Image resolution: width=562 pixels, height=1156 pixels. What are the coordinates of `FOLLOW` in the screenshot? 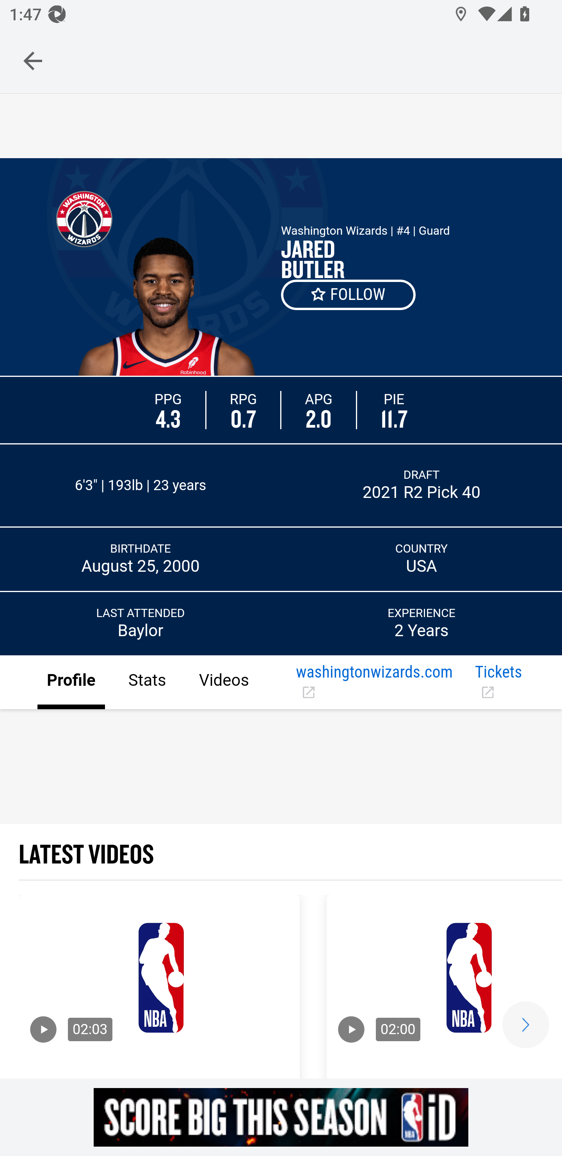 It's located at (349, 294).